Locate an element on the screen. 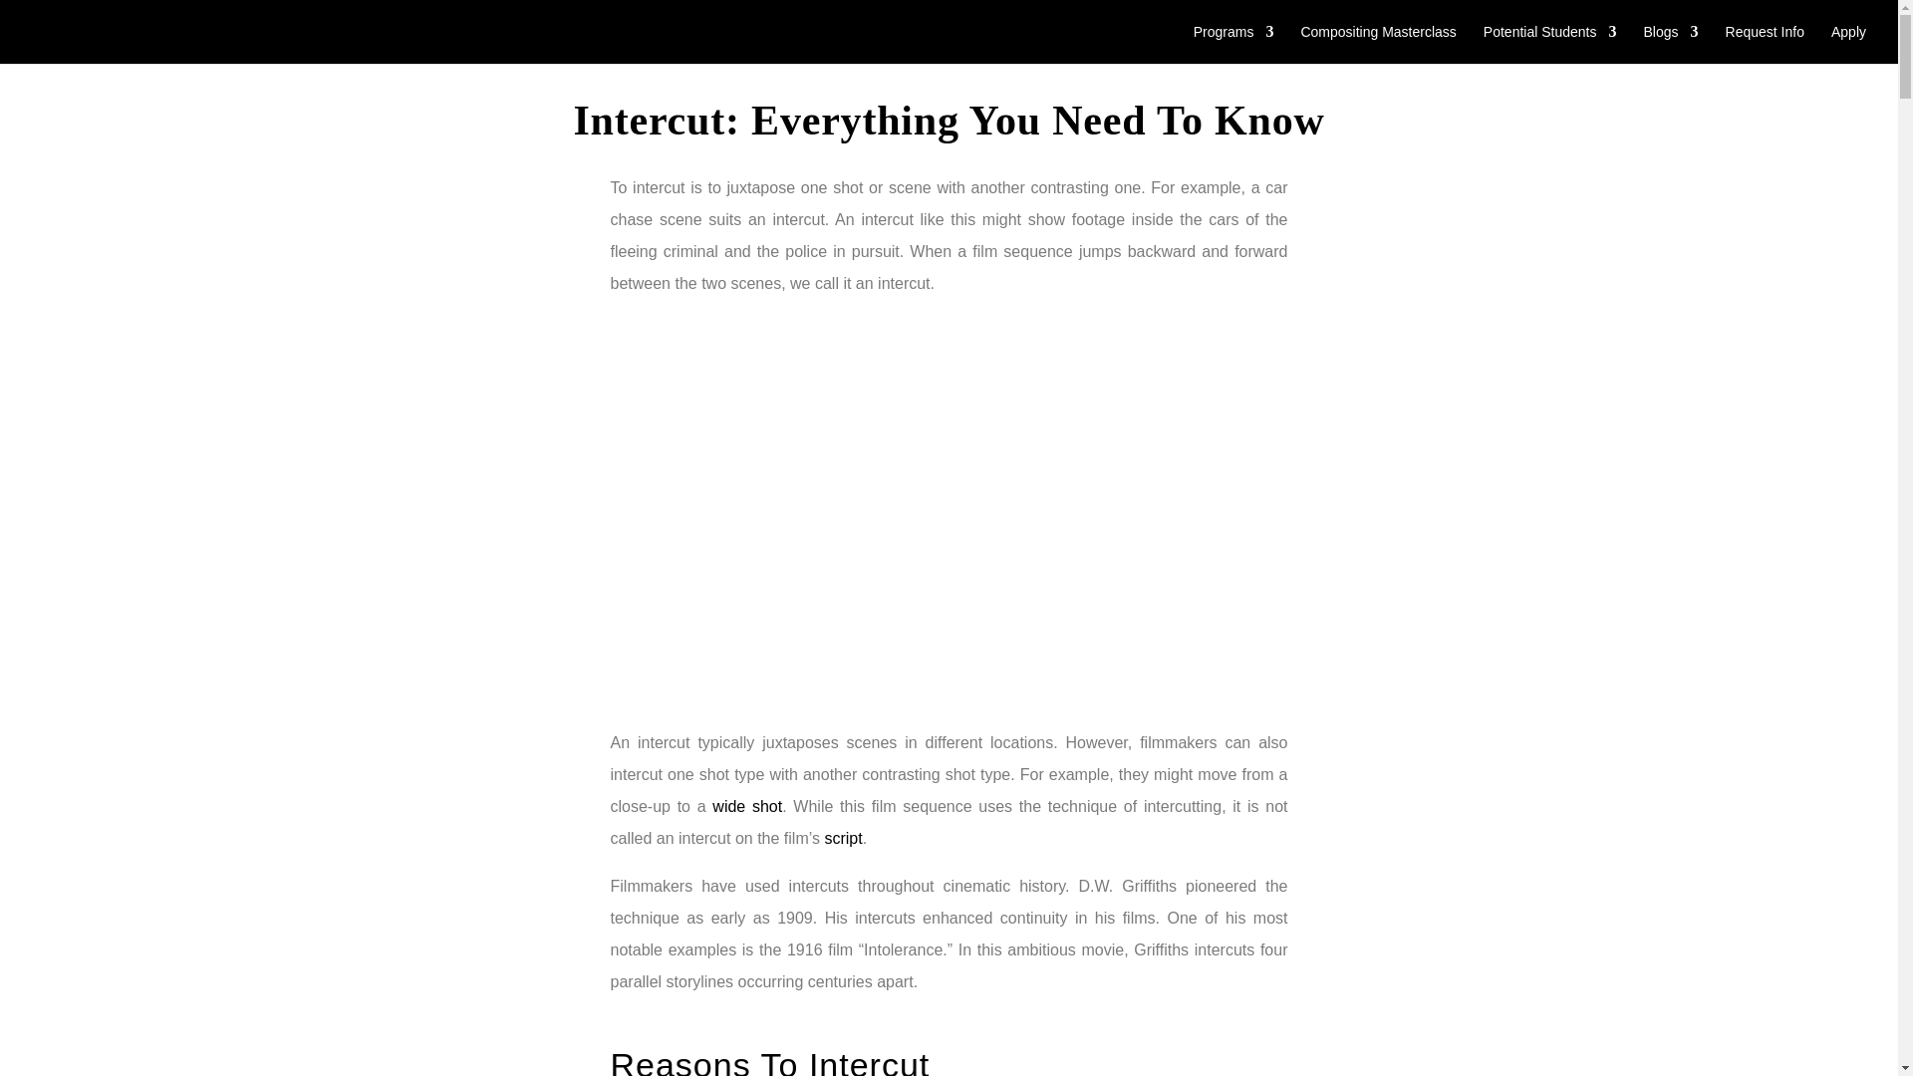 This screenshot has width=1913, height=1076. Programs is located at coordinates (1233, 44).